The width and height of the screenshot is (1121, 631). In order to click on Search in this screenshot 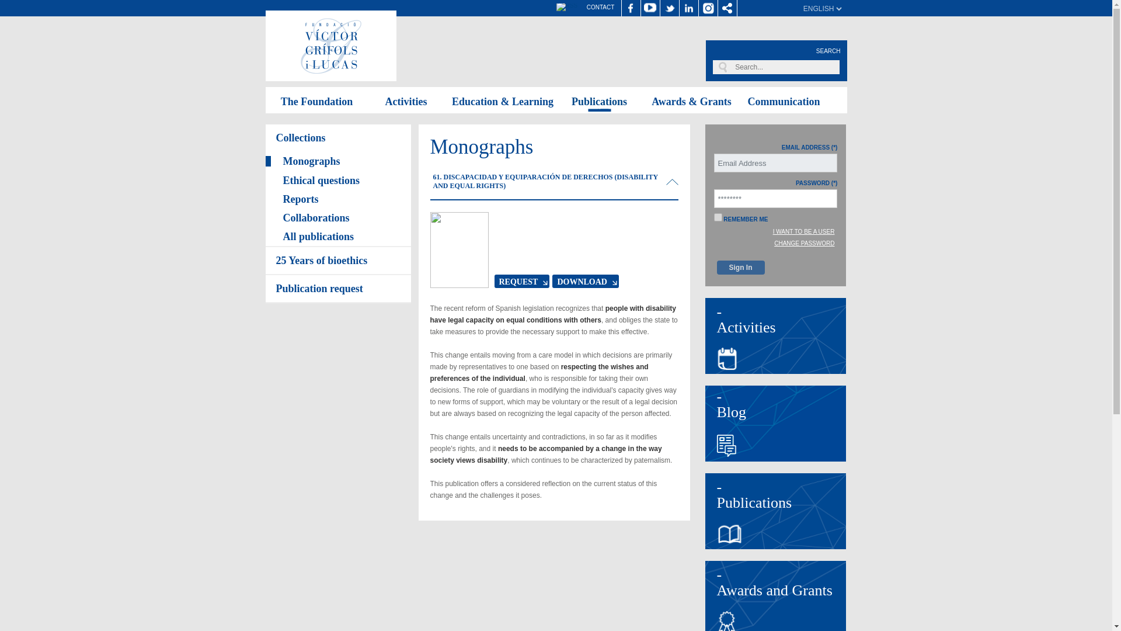, I will do `click(778, 67)`.